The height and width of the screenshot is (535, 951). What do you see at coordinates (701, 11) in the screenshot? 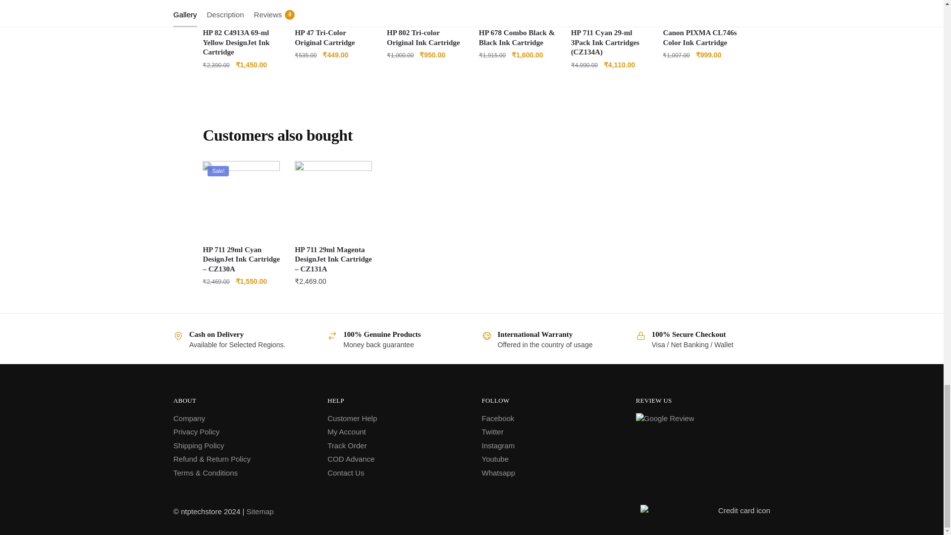
I see `Canon PIXMA CL746s Color Ink Cartridge` at bounding box center [701, 11].